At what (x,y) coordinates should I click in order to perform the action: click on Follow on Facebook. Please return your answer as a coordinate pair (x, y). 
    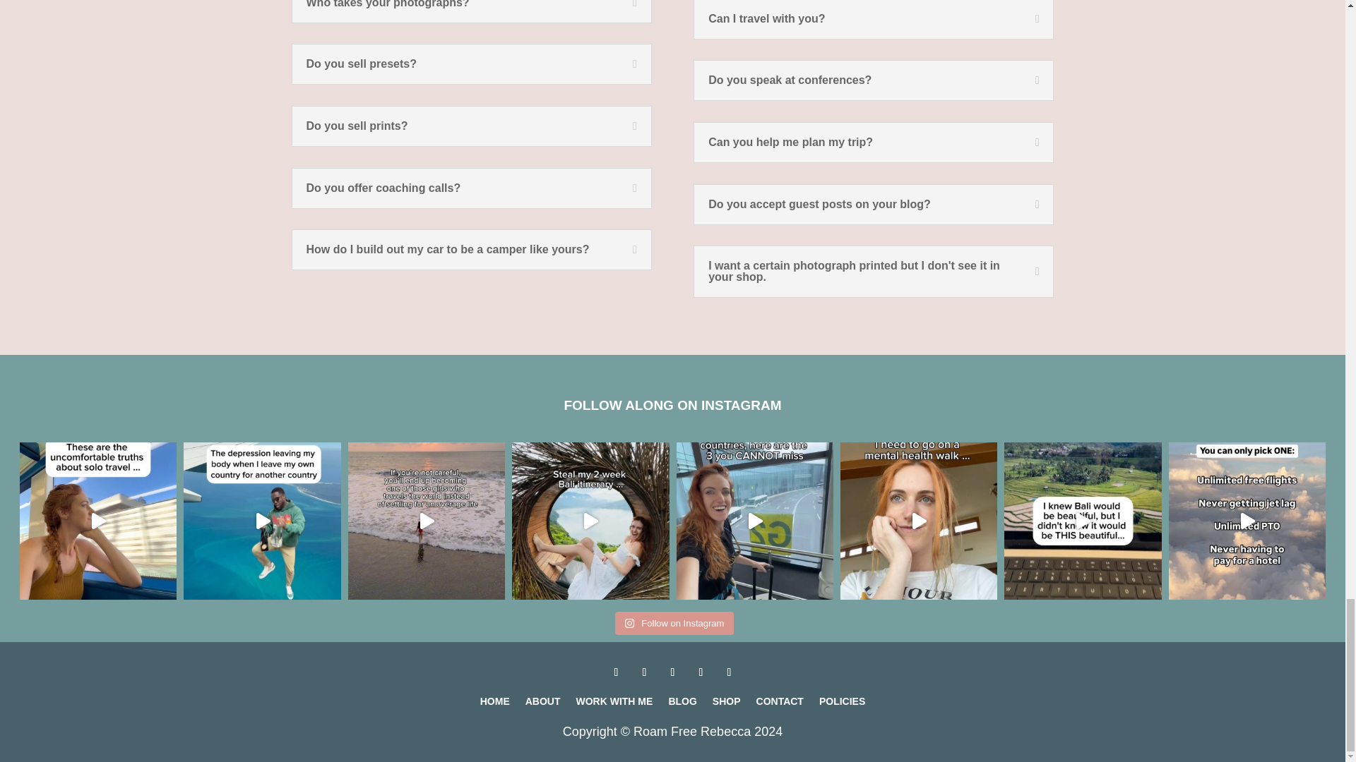
    Looking at the image, I should click on (729, 672).